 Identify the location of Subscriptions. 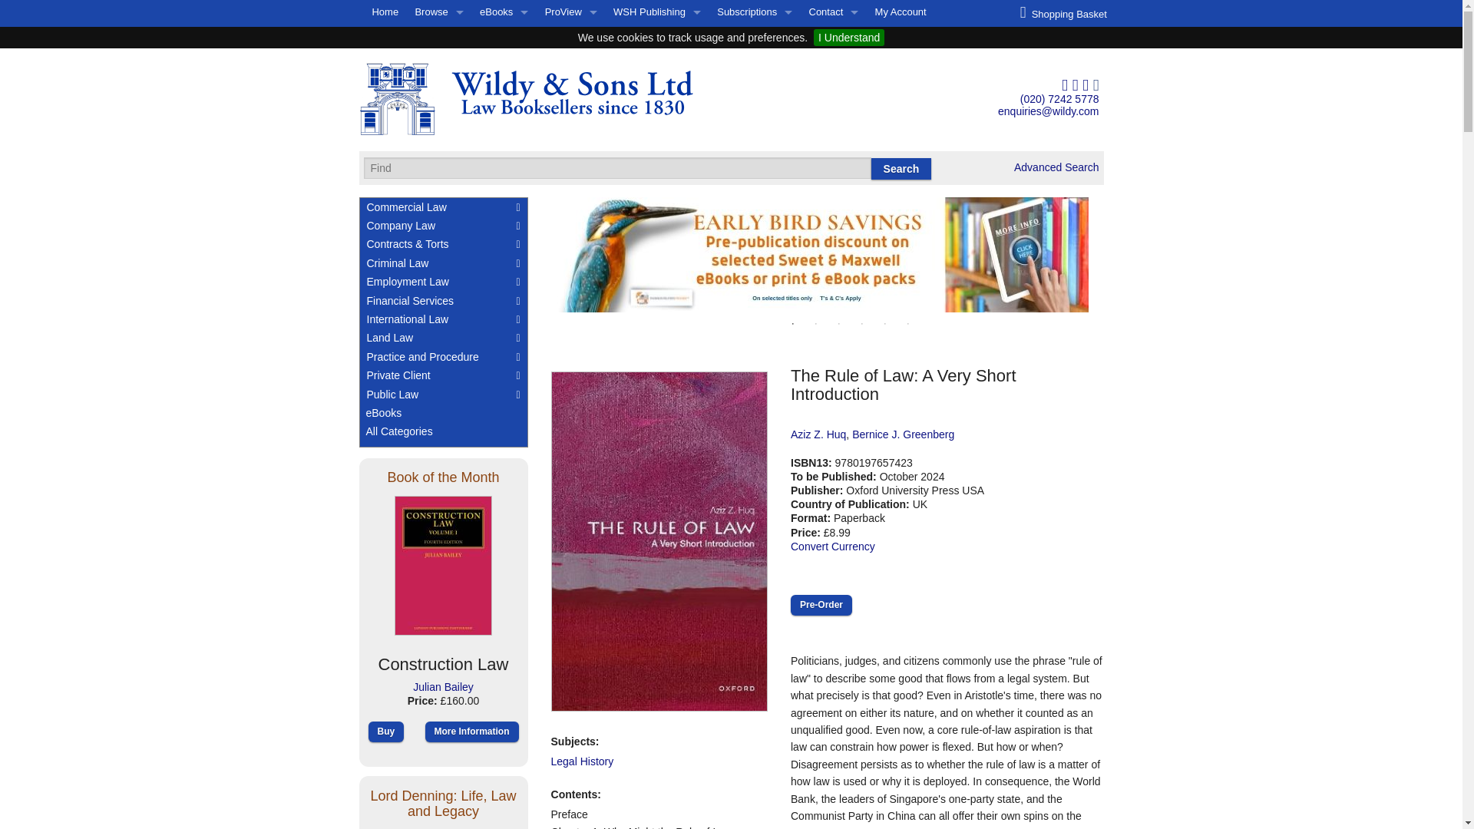
(754, 12).